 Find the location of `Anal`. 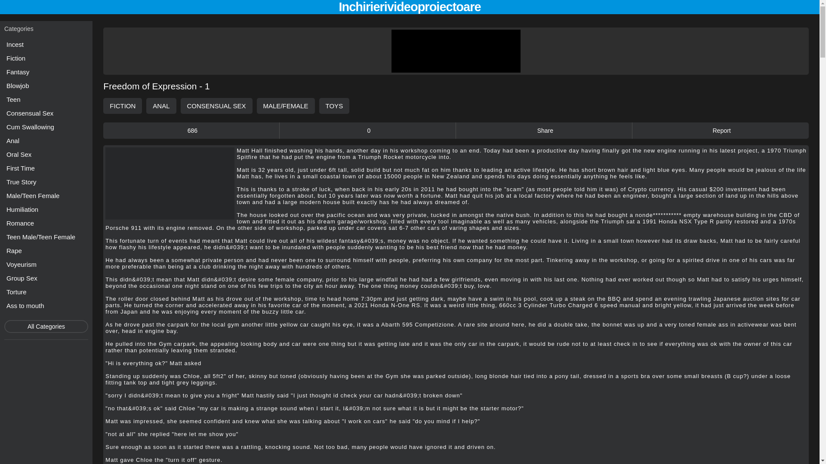

Anal is located at coordinates (46, 141).